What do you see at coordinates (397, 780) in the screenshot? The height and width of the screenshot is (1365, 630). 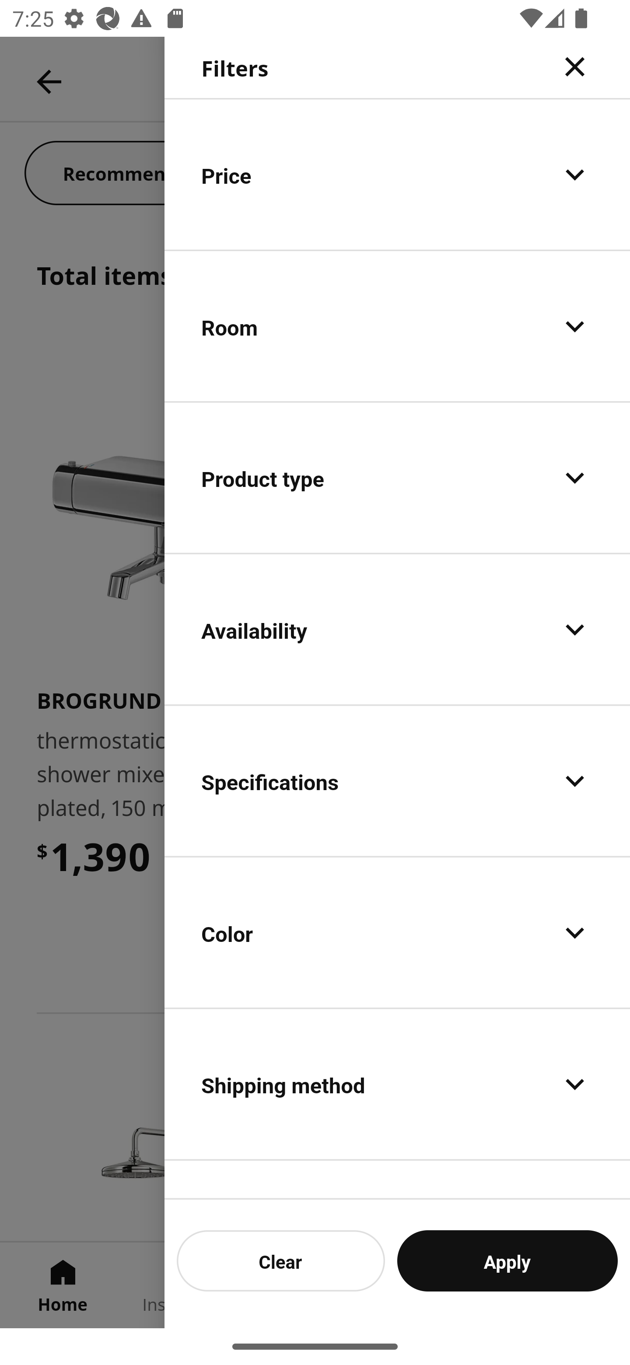 I see `Specifications` at bounding box center [397, 780].